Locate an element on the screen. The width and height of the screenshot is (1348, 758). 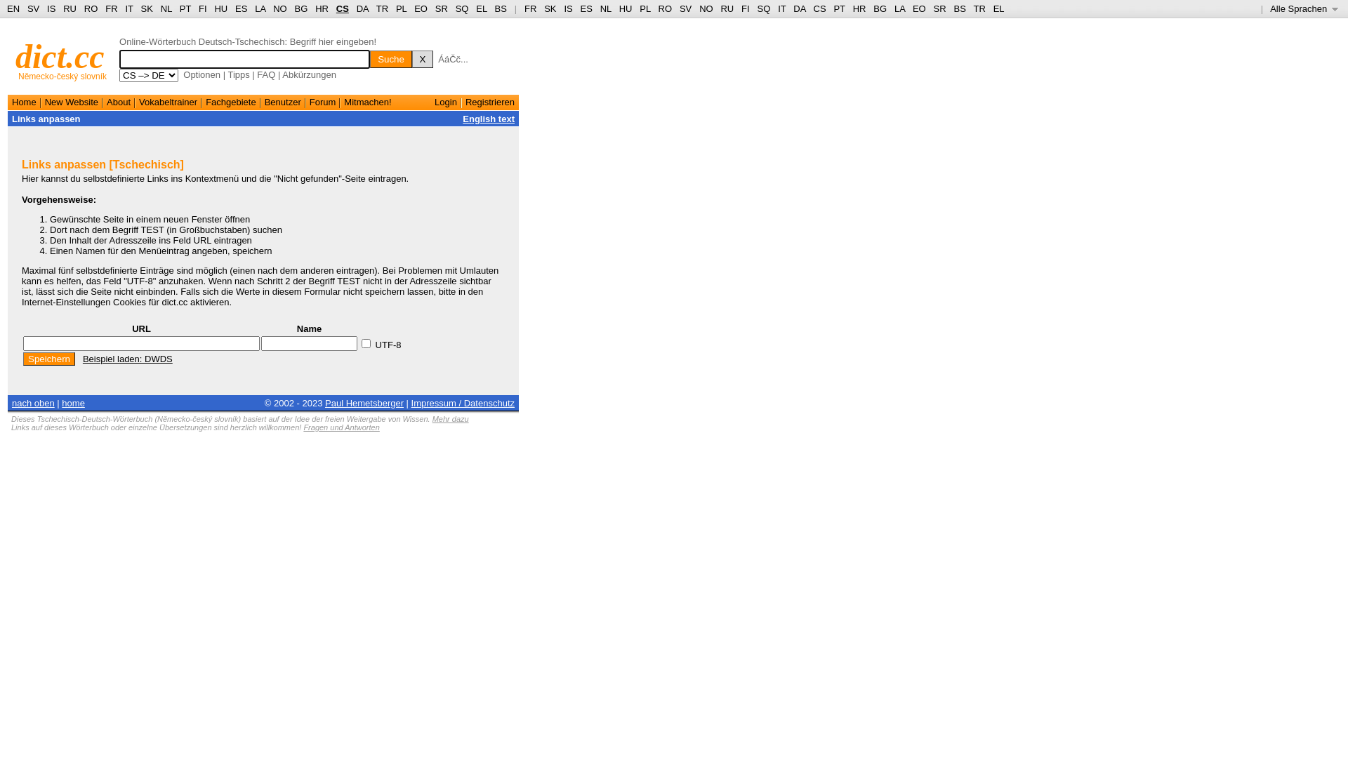
BG is located at coordinates (880, 8).